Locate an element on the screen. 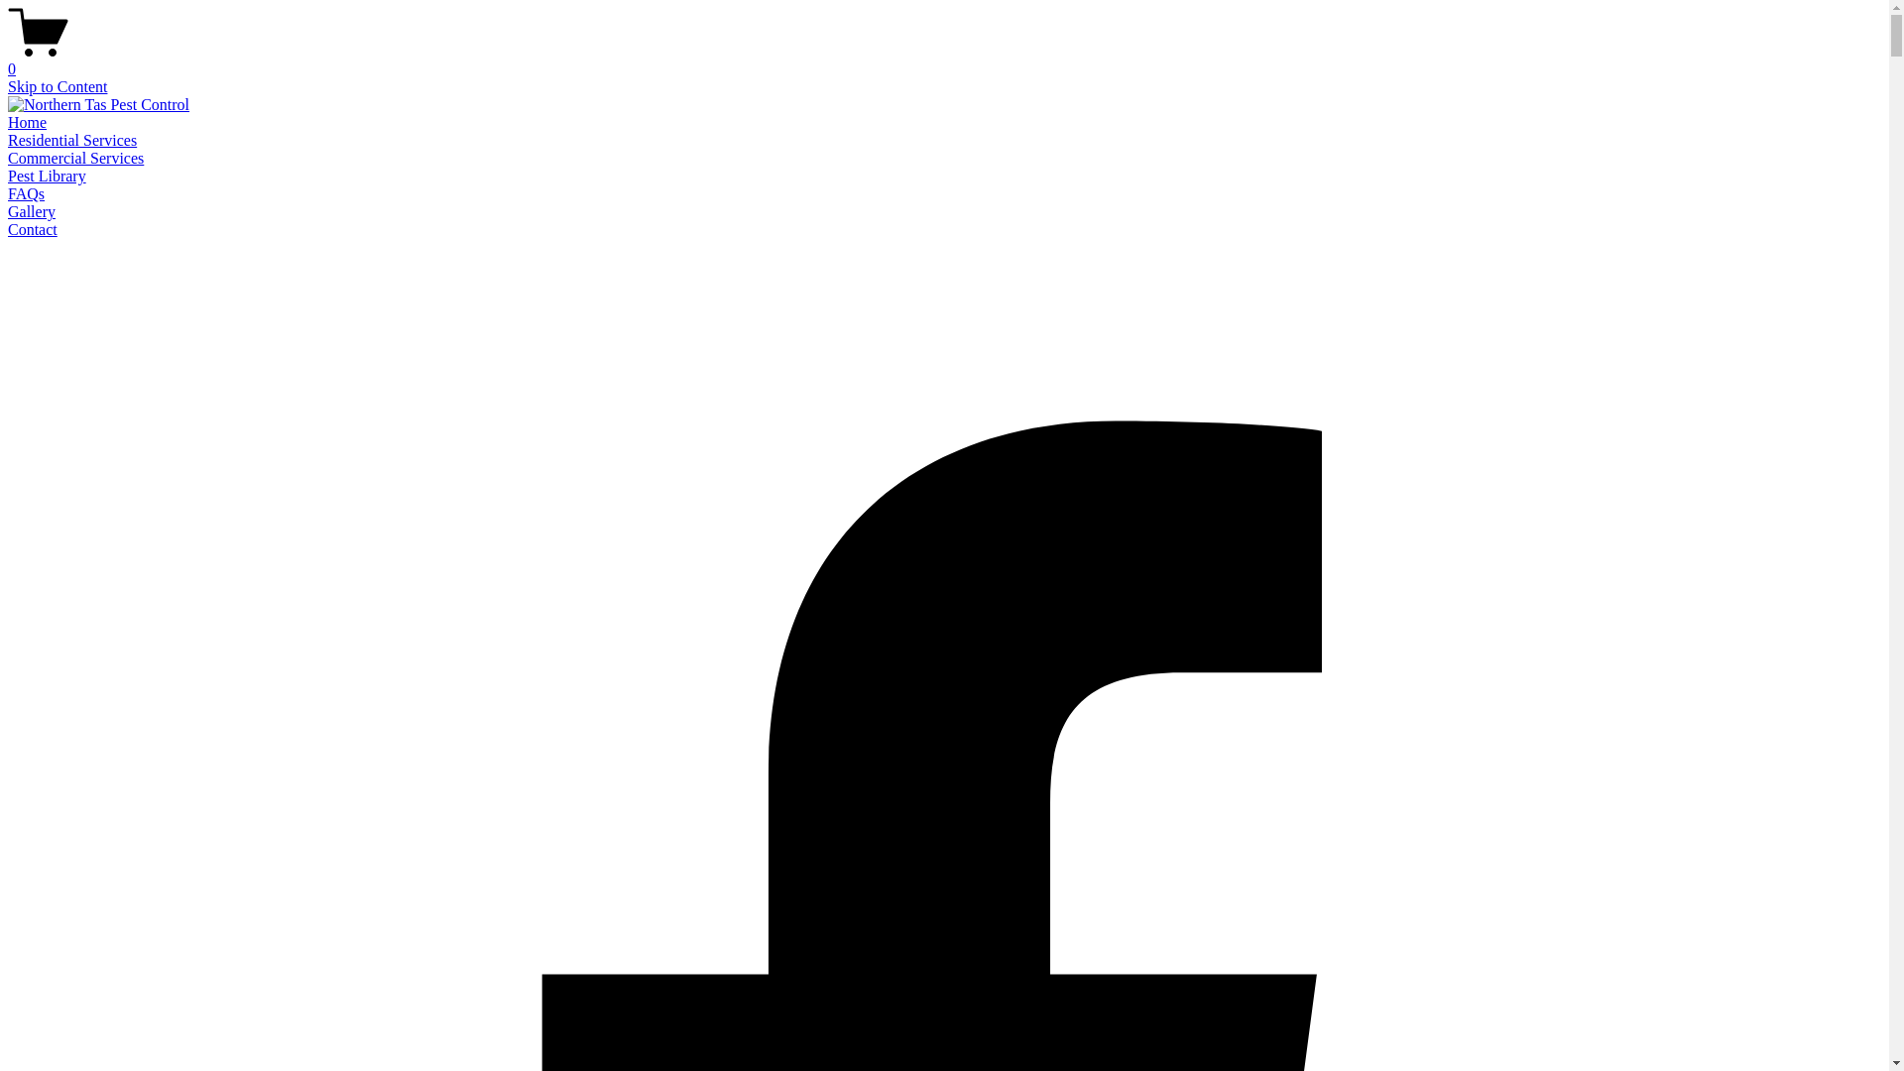 The width and height of the screenshot is (1904, 1071). Skip to Content is located at coordinates (58, 87).